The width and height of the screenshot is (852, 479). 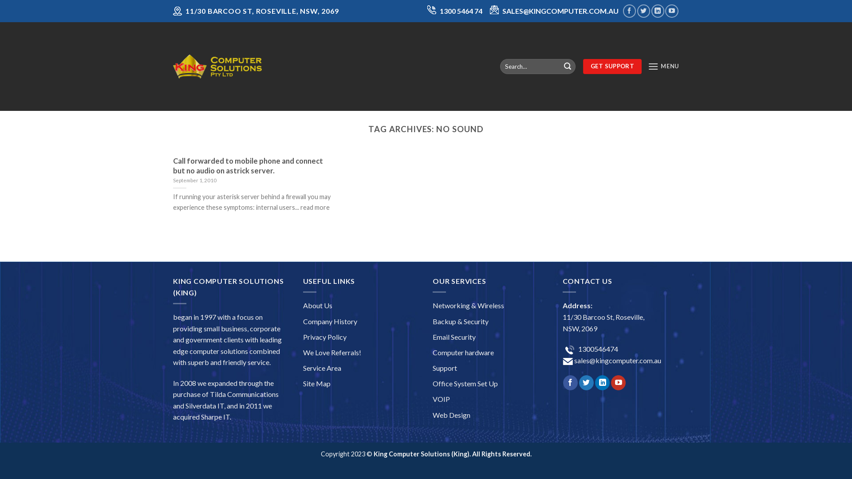 I want to click on 1300 5464 74, so click(x=461, y=11).